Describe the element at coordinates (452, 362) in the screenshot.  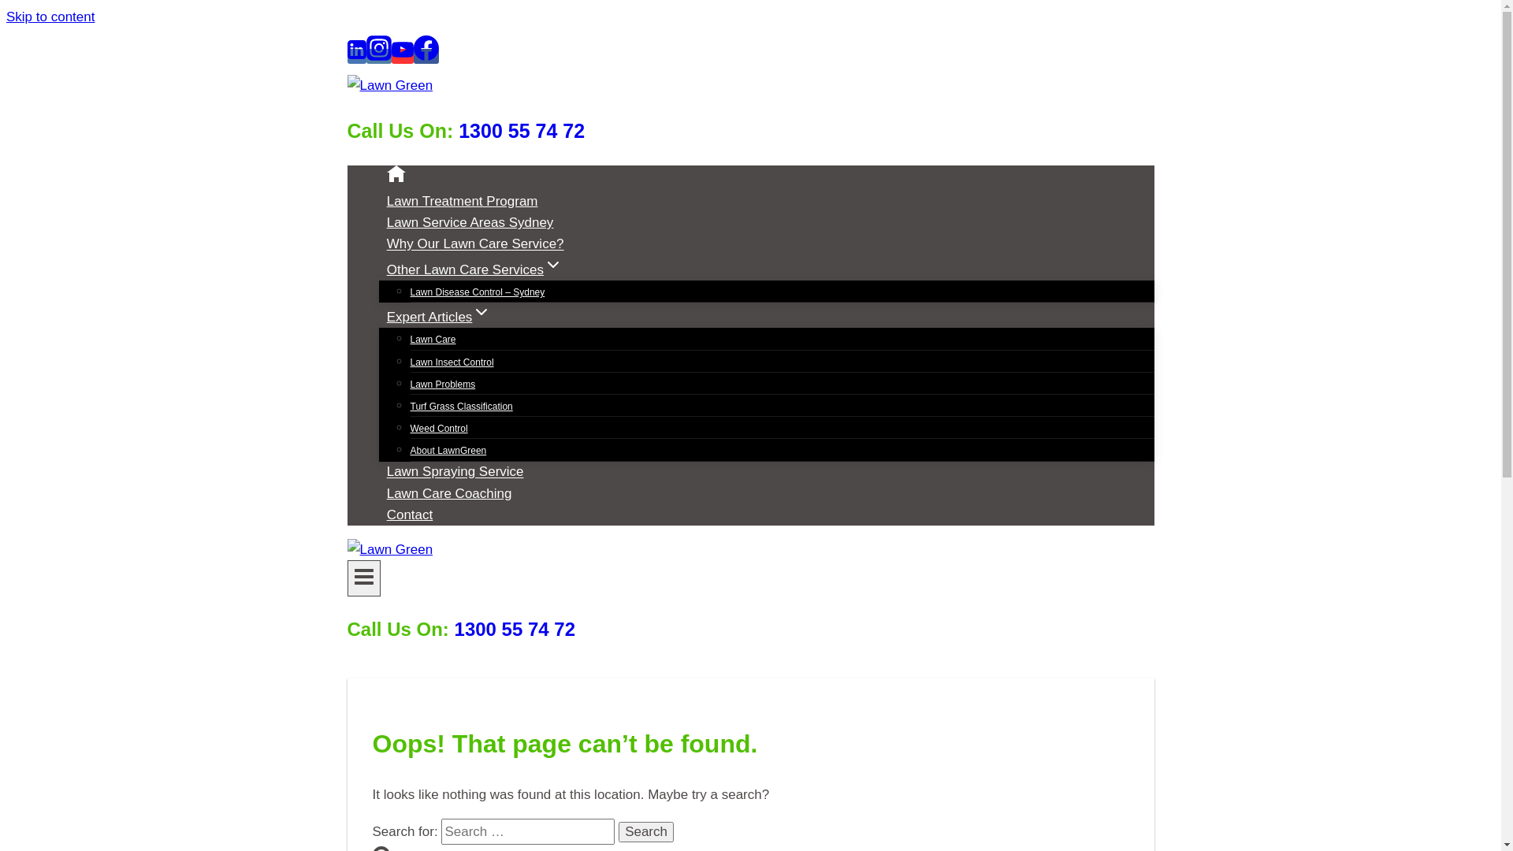
I see `Lawn Insect Control` at that location.